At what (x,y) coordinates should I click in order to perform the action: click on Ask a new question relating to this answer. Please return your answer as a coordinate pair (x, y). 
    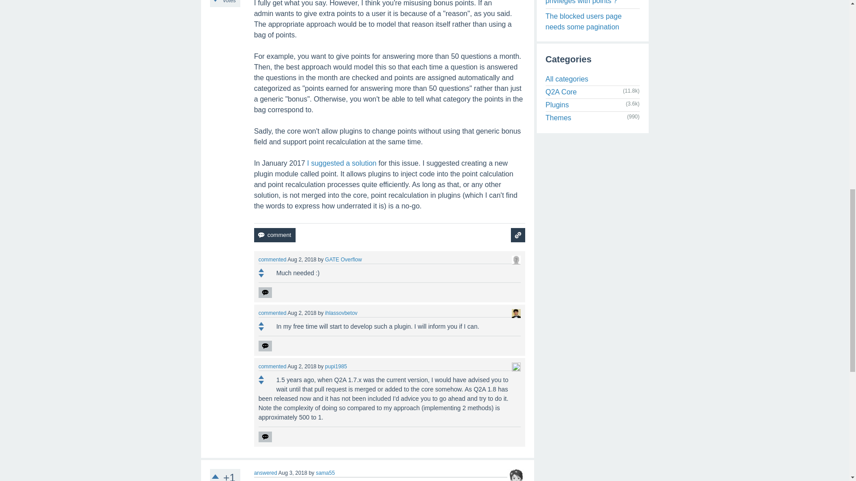
    Looking at the image, I should click on (518, 235).